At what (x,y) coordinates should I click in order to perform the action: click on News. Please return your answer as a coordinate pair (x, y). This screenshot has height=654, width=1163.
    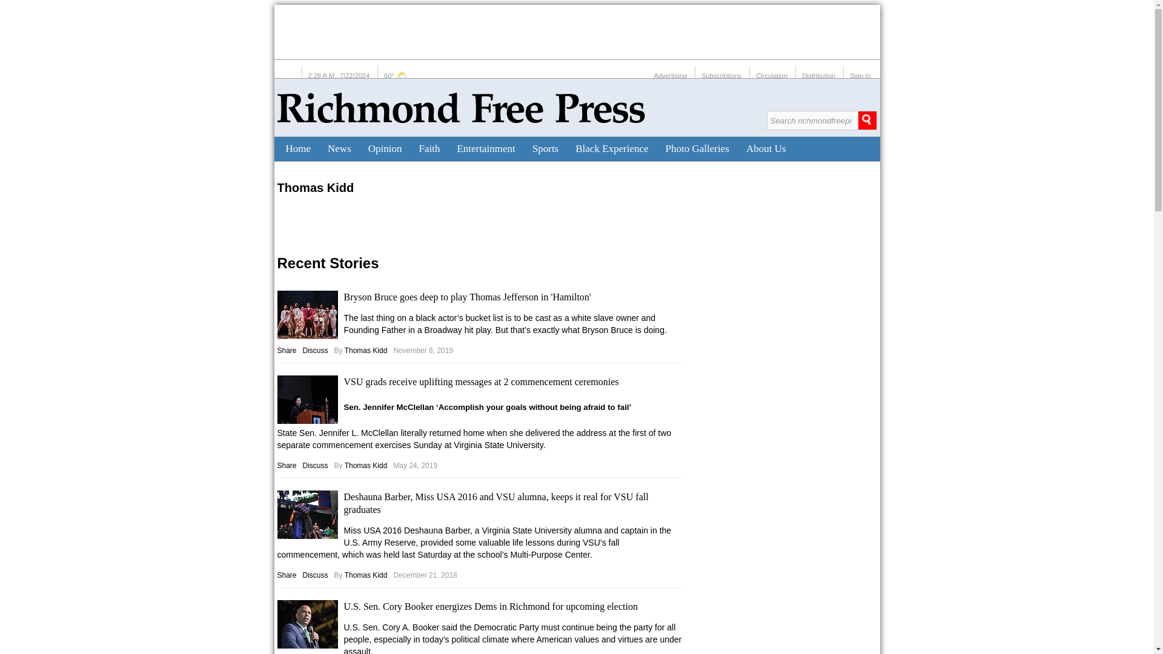
    Looking at the image, I should click on (339, 148).